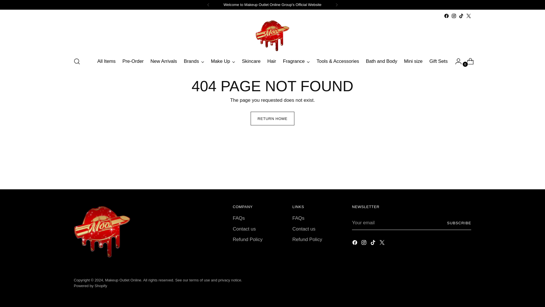 The height and width of the screenshot is (307, 545). What do you see at coordinates (208, 5) in the screenshot?
I see `Previous` at bounding box center [208, 5].